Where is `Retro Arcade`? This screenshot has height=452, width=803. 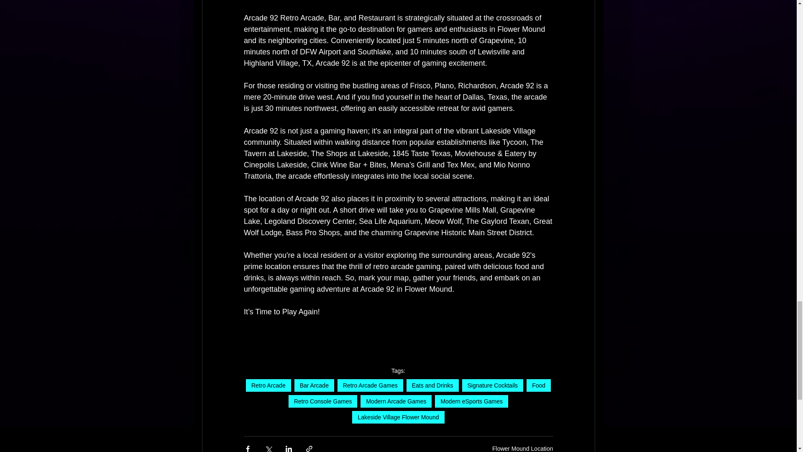
Retro Arcade is located at coordinates (268, 385).